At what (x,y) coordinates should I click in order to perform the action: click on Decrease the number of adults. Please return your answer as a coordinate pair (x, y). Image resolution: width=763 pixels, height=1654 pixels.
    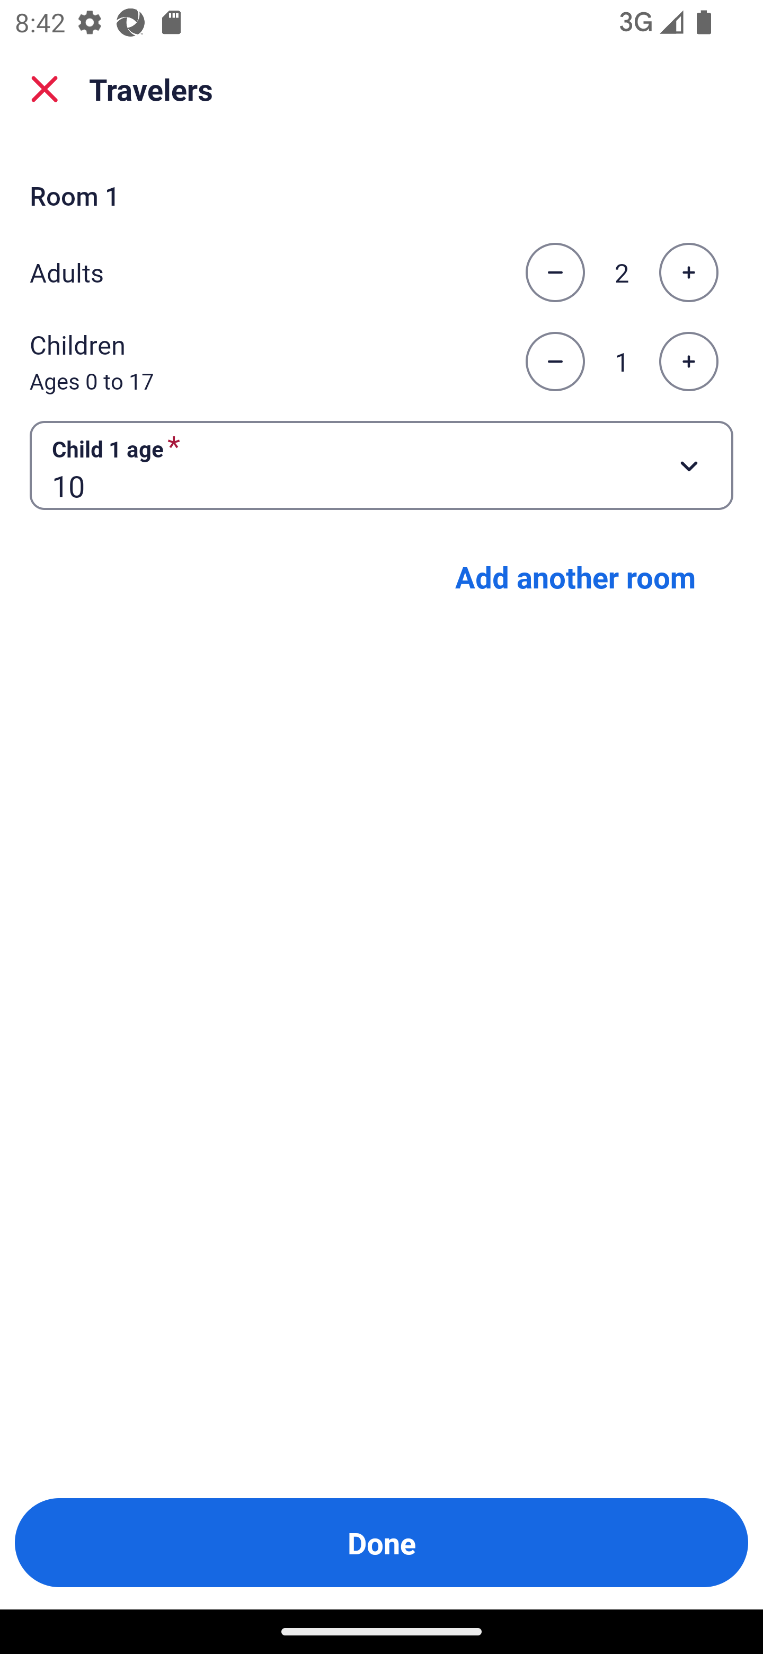
    Looking at the image, I should click on (555, 272).